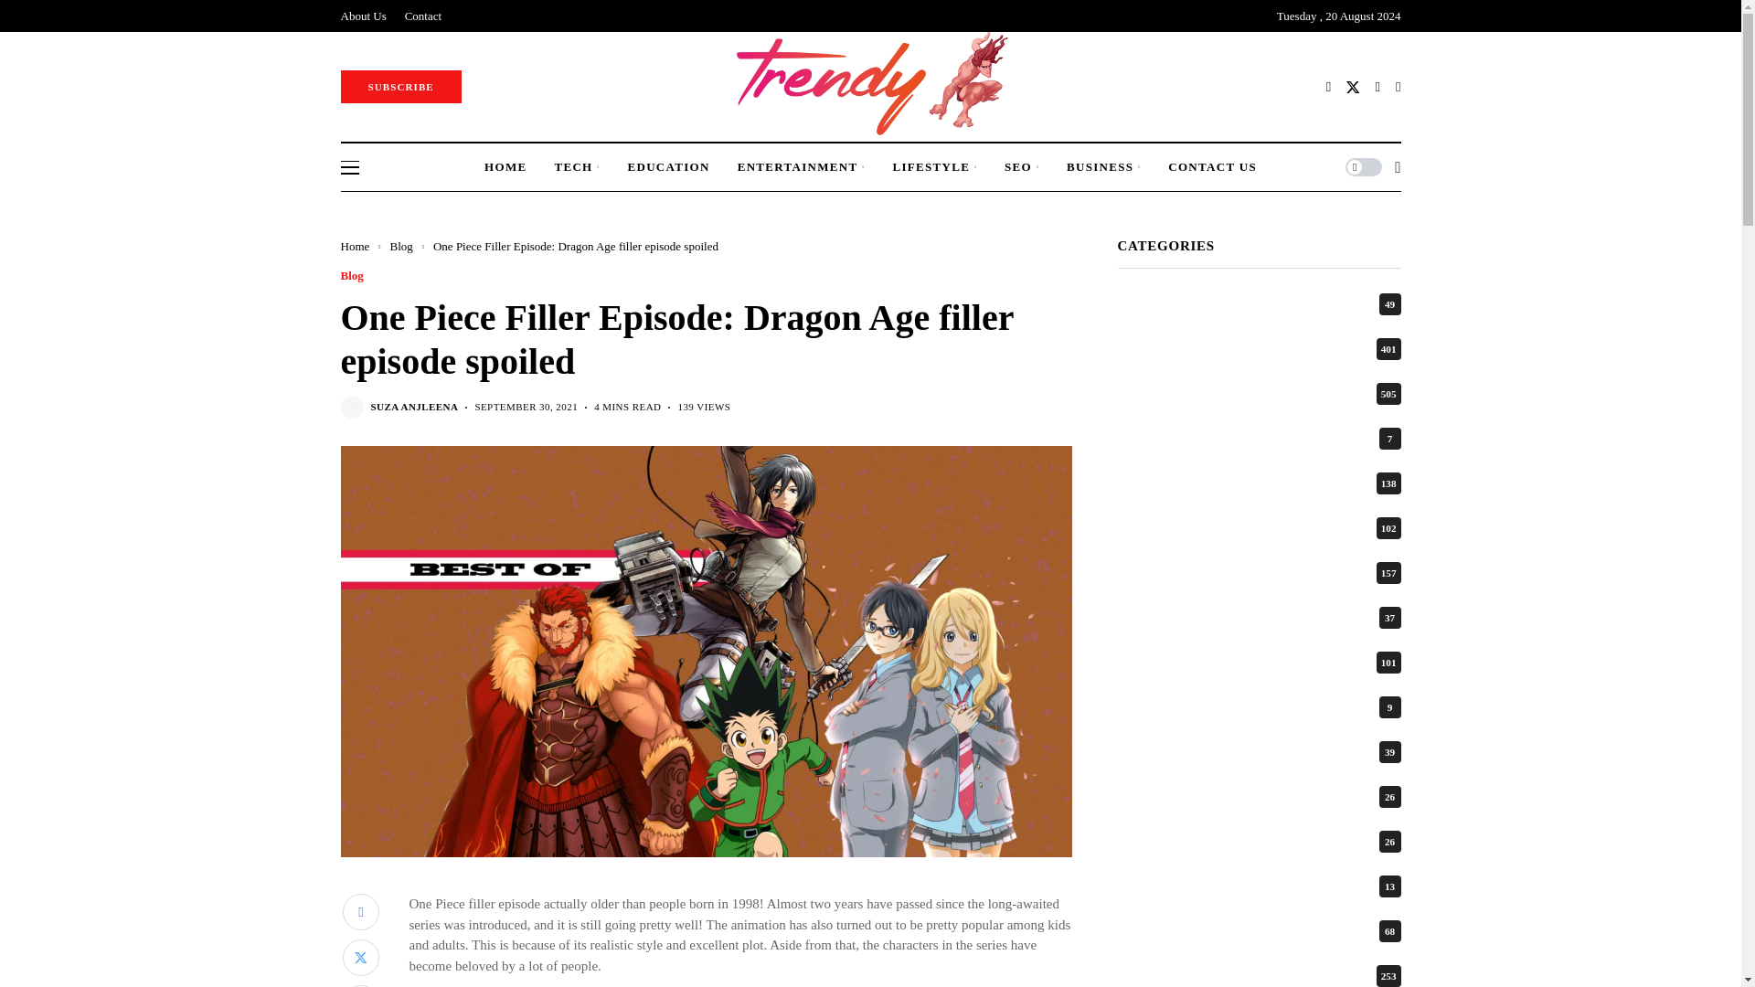 This screenshot has width=1755, height=987. Describe the element at coordinates (363, 16) in the screenshot. I see `About Us` at that location.